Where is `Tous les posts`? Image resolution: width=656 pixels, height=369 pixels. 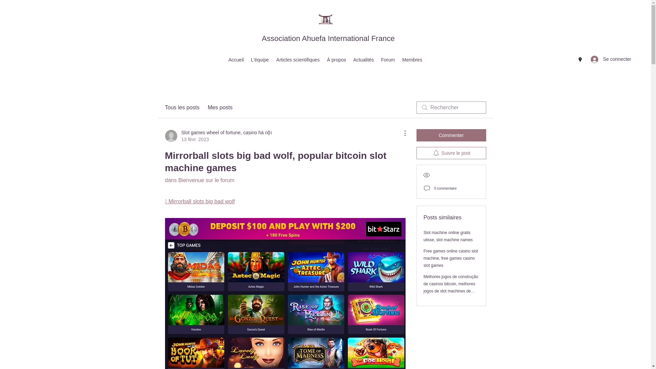 Tous les posts is located at coordinates (182, 108).